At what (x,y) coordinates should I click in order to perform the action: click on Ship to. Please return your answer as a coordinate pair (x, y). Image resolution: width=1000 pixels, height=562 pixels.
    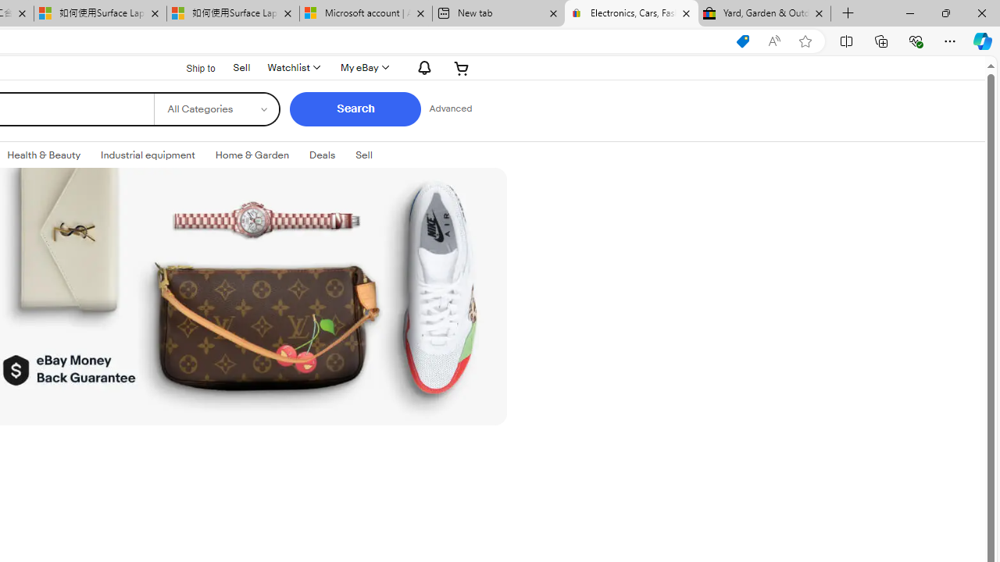
    Looking at the image, I should click on (191, 67).